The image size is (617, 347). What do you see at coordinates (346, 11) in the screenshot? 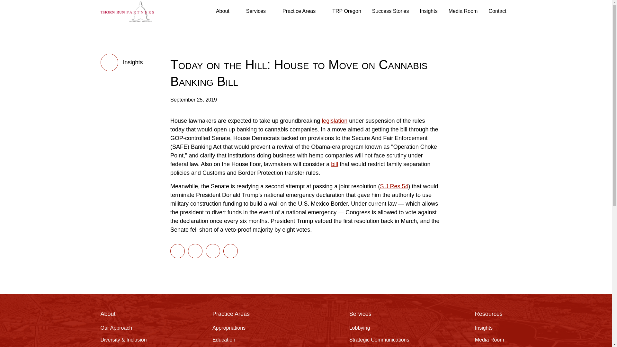
I see `TRP Oregon` at bounding box center [346, 11].